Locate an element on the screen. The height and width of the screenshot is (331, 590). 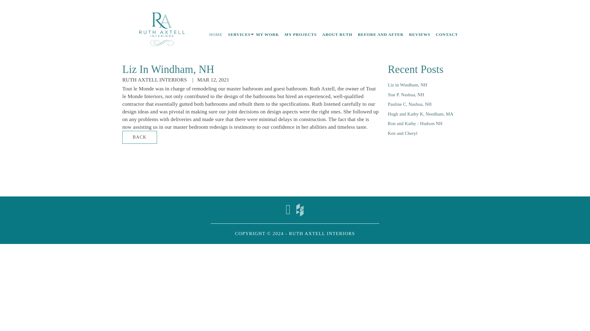
Liz in Windham, NH is located at coordinates (407, 85).